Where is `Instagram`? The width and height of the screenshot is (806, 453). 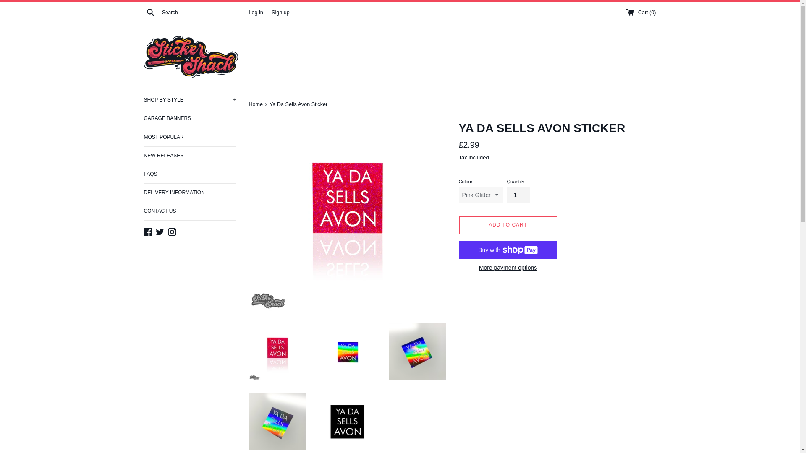 Instagram is located at coordinates (172, 231).